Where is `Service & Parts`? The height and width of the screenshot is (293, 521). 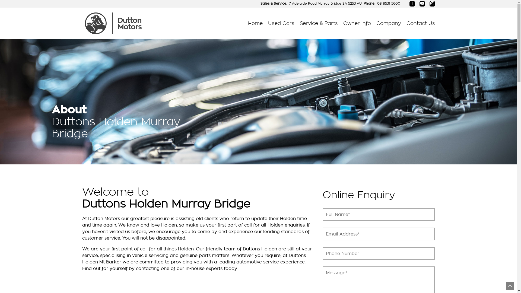
Service & Parts is located at coordinates (319, 23).